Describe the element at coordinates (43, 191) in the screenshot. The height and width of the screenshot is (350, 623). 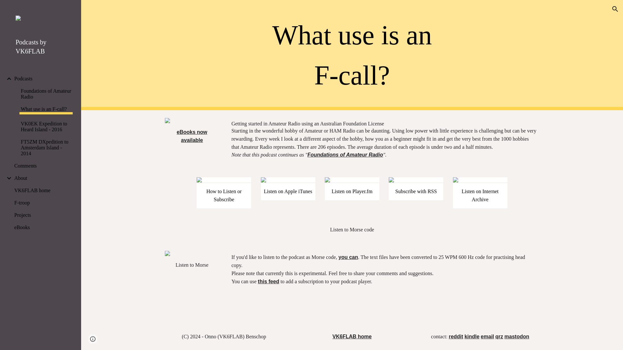
I see `VK6FLAB home` at that location.